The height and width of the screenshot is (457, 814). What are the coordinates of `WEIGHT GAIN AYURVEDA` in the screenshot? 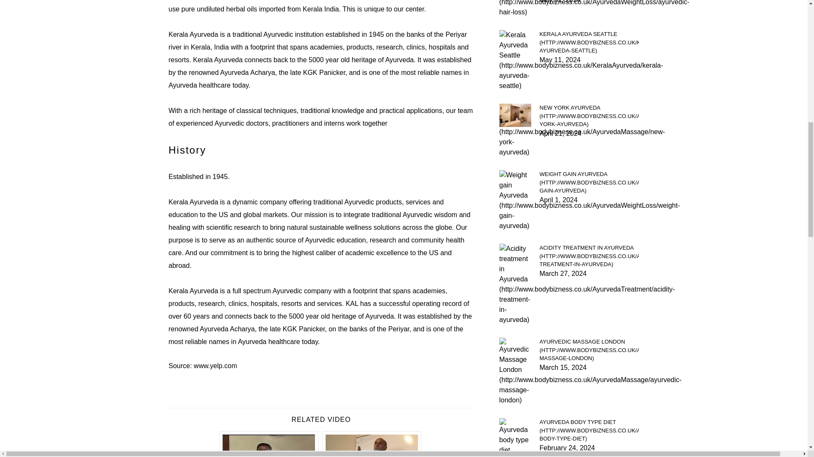 It's located at (589, 182).